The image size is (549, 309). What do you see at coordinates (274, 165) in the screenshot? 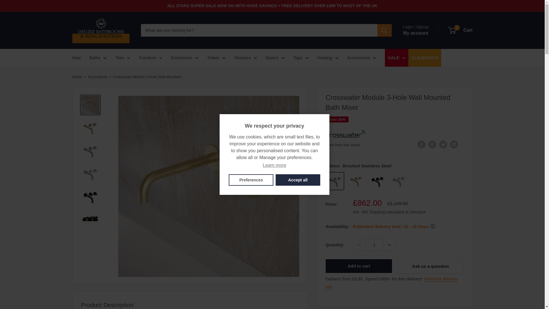
I see `Learn more` at bounding box center [274, 165].